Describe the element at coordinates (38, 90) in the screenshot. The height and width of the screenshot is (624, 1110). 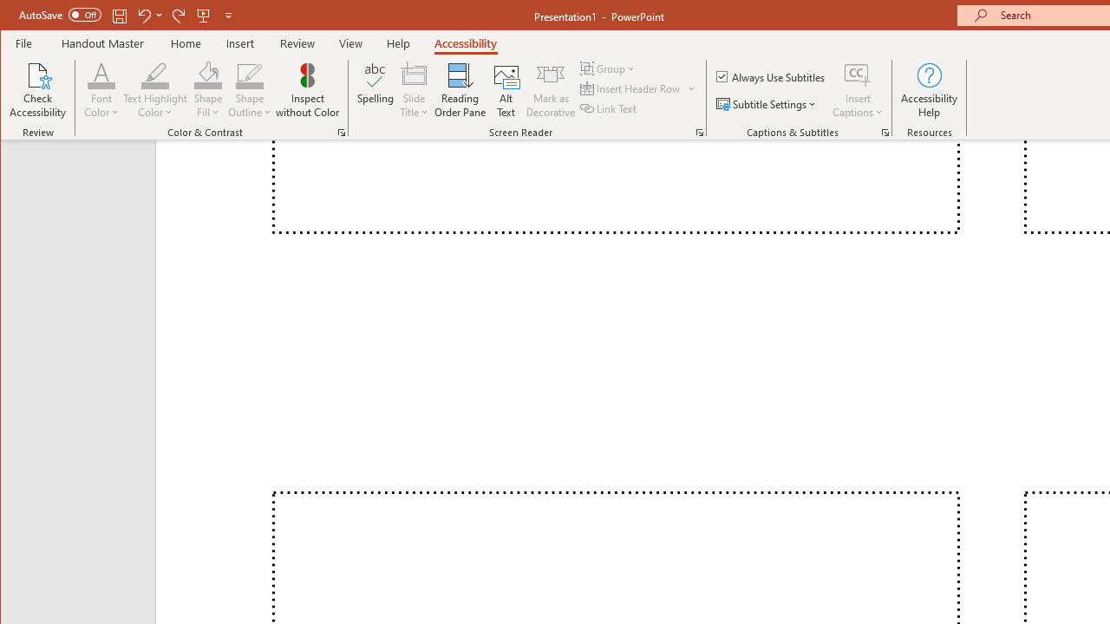
I see `Check Accessibility` at that location.